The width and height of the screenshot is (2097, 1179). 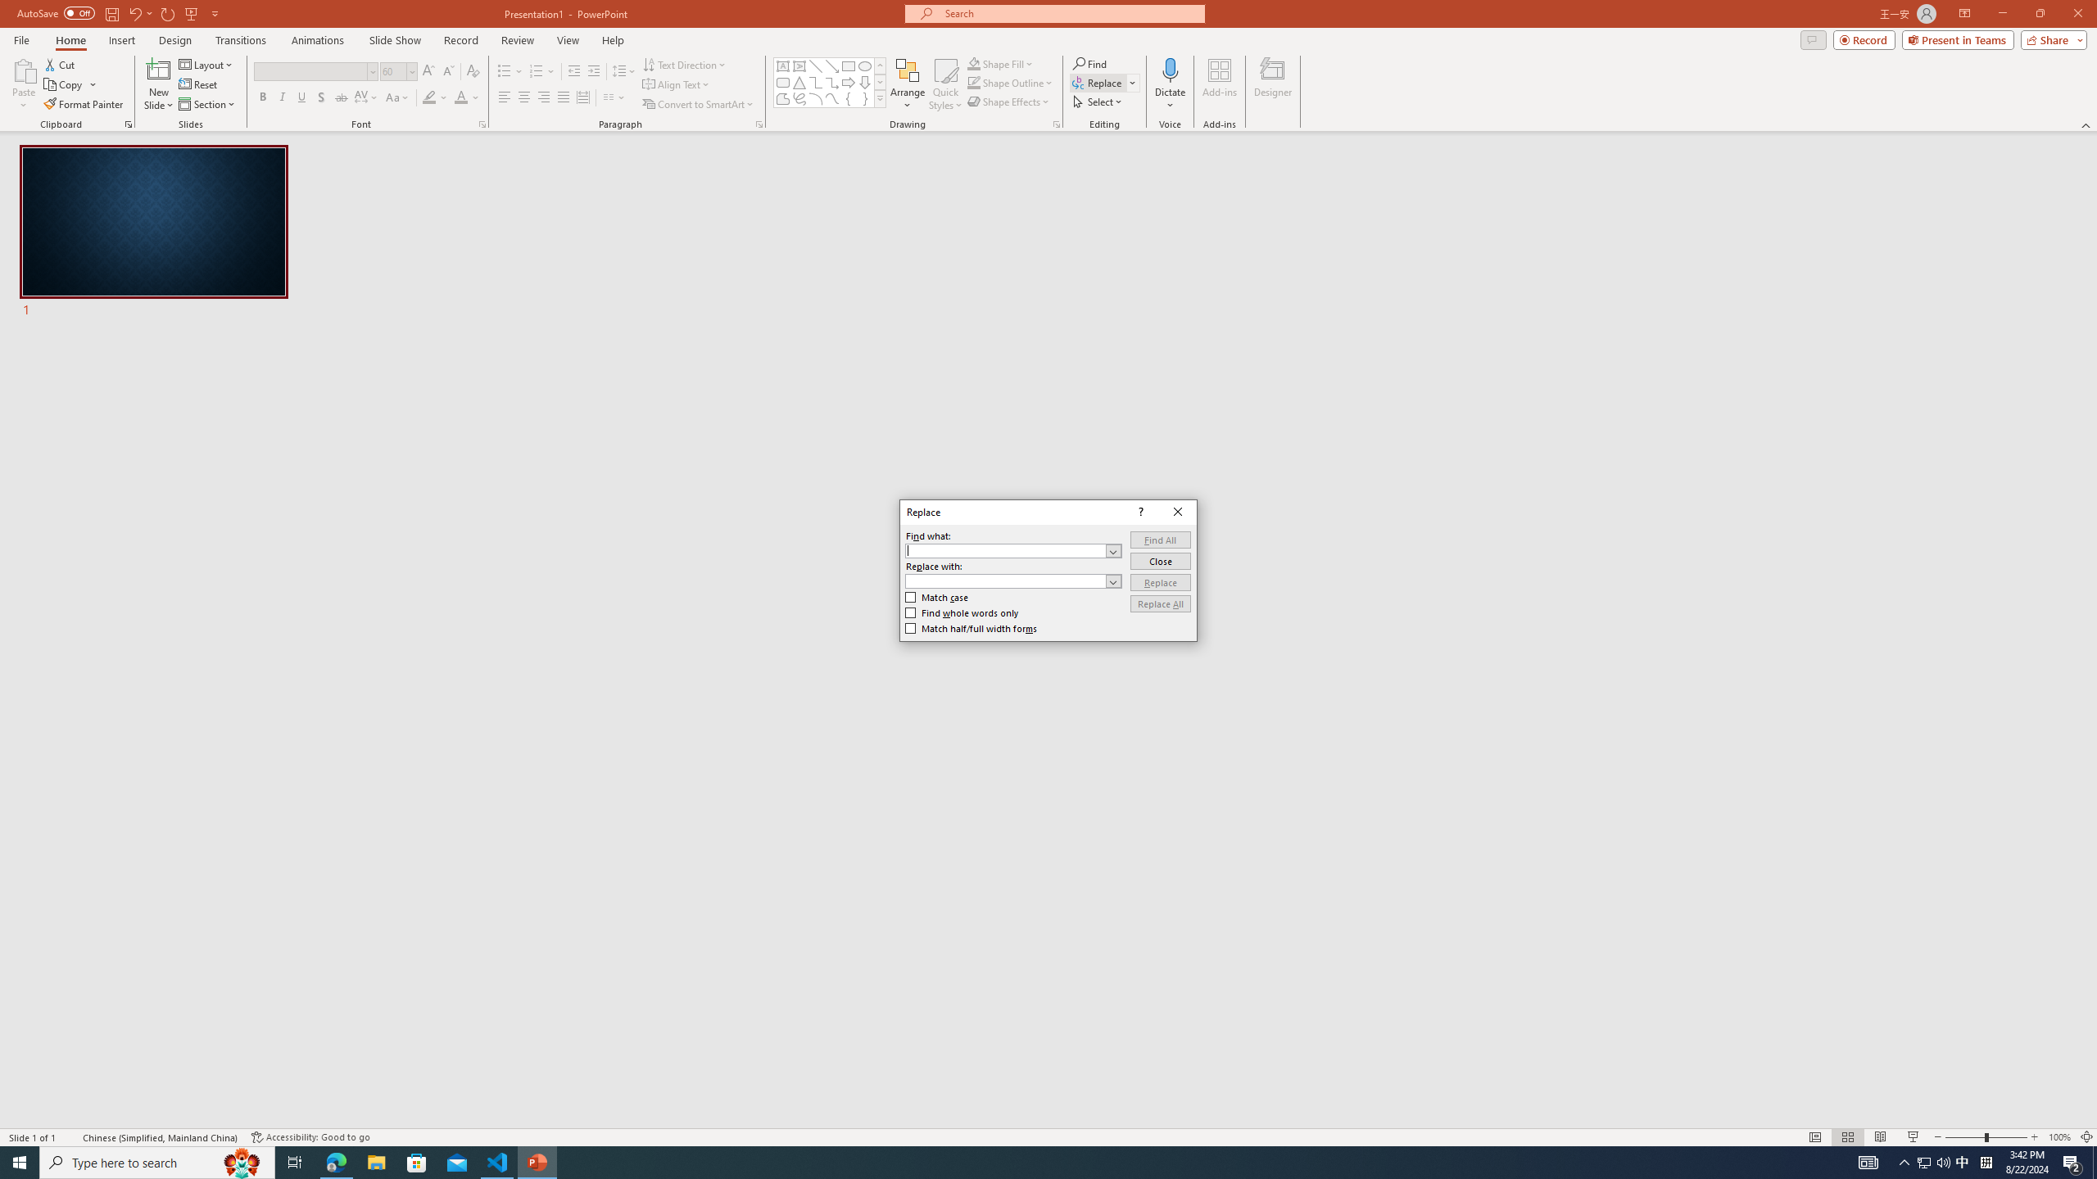 What do you see at coordinates (1986, 1163) in the screenshot?
I see `Tray Input Indicator - Chinese (Simplified, China)` at bounding box center [1986, 1163].